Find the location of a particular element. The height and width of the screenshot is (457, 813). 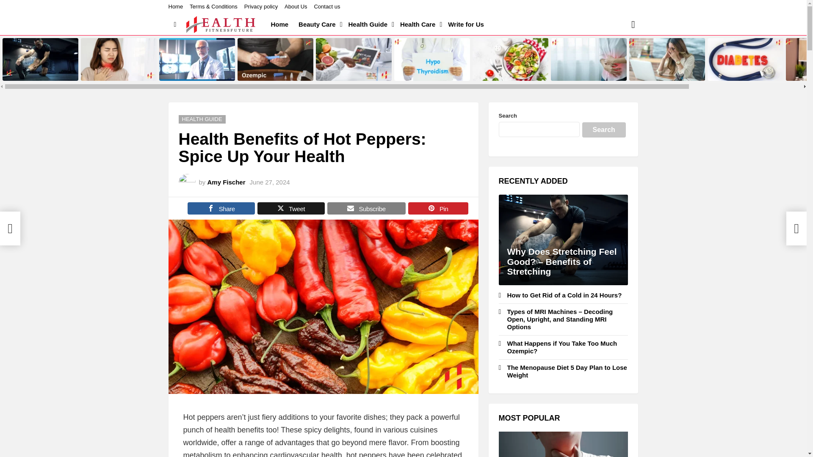

Write for Us is located at coordinates (466, 25).